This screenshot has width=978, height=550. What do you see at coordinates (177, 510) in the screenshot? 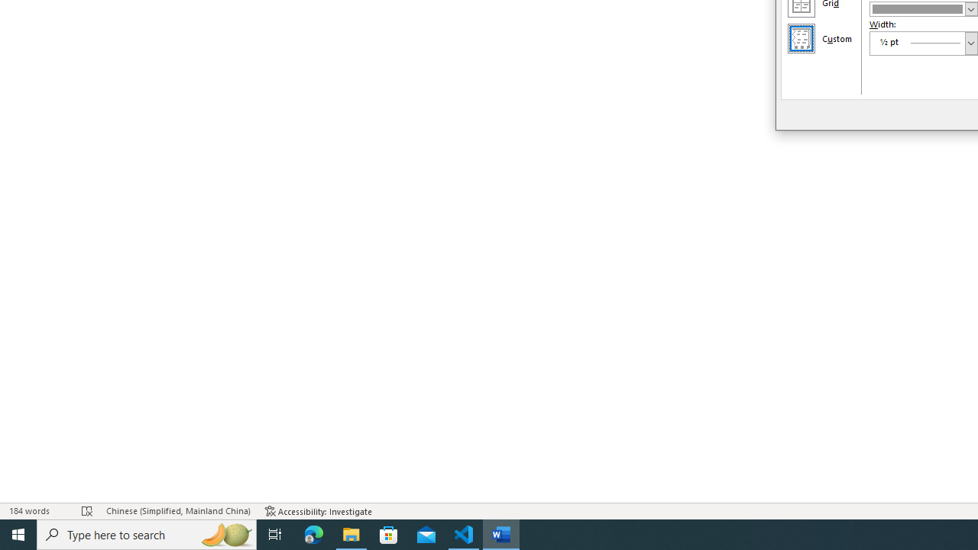
I see `Language Chinese (Simplified, Mainland China)` at bounding box center [177, 510].